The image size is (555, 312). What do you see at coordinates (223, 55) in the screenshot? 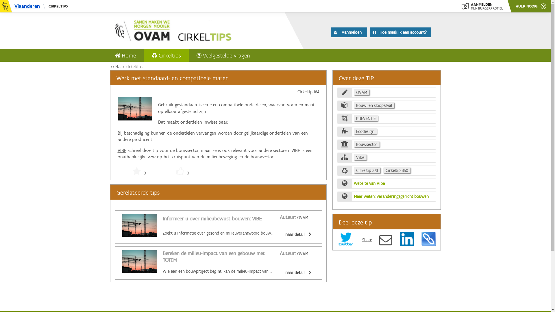
I see `Veelgestelde vragen` at bounding box center [223, 55].